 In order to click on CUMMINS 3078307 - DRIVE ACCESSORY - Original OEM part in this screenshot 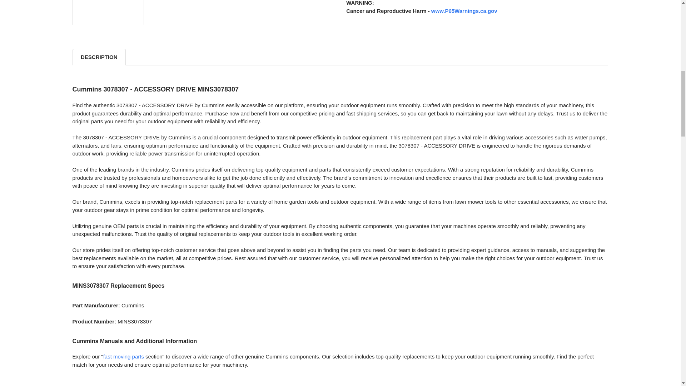, I will do `click(108, 65)`.